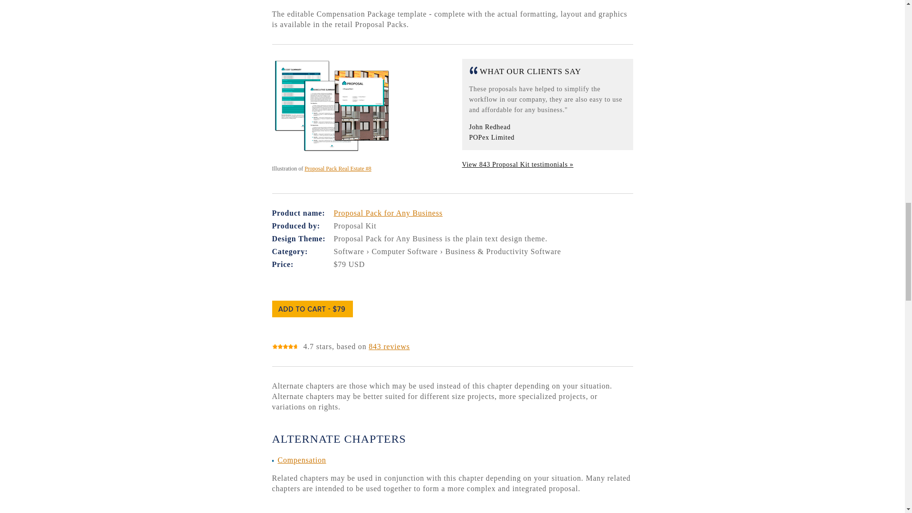 Image resolution: width=912 pixels, height=513 pixels. Describe the element at coordinates (389, 346) in the screenshot. I see `843 reviews` at that location.